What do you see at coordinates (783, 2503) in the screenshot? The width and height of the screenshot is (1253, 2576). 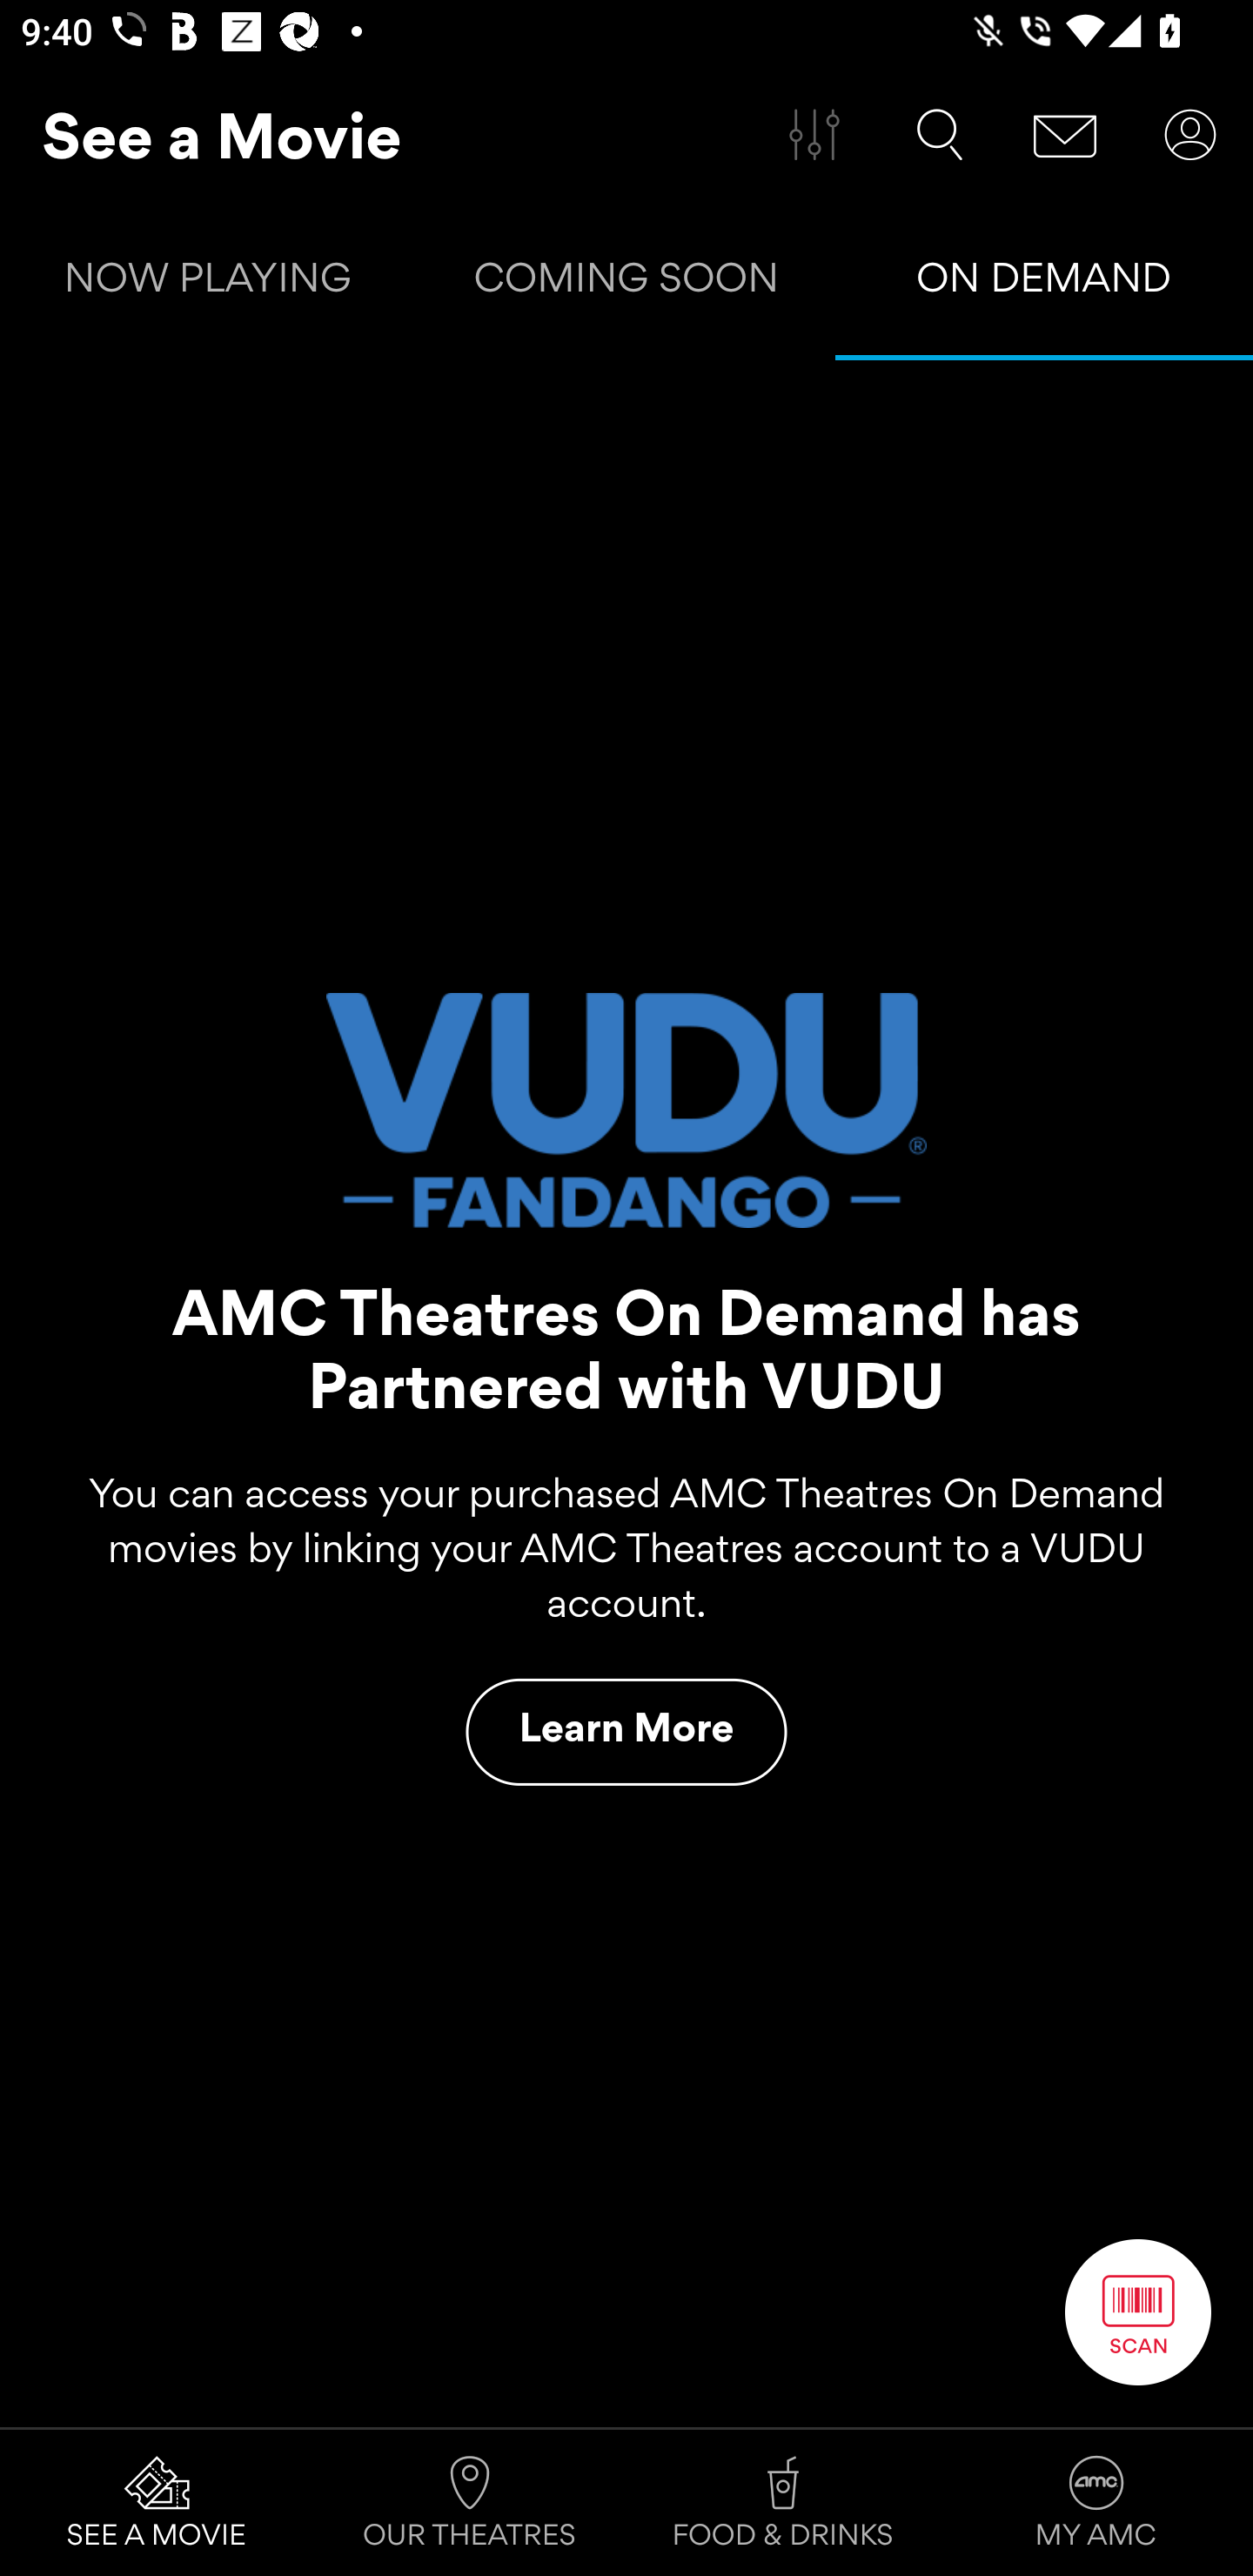 I see `FOOD & DRINKS
Tab 3 of 4` at bounding box center [783, 2503].